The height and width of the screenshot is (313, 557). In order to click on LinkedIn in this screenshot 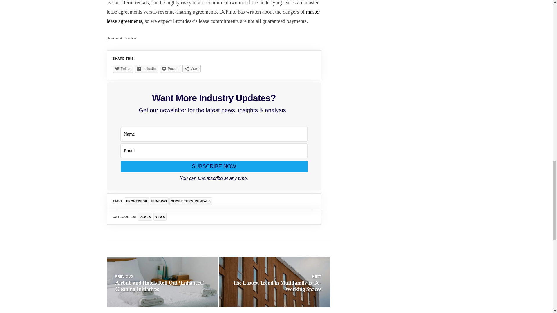, I will do `click(146, 68)`.